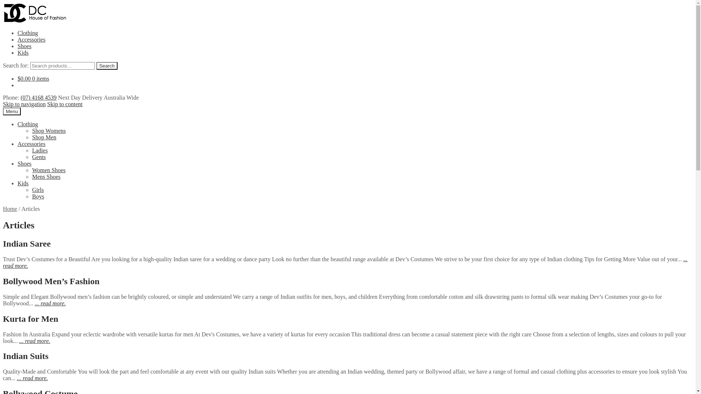 The width and height of the screenshot is (701, 394). What do you see at coordinates (107, 66) in the screenshot?
I see `Search` at bounding box center [107, 66].